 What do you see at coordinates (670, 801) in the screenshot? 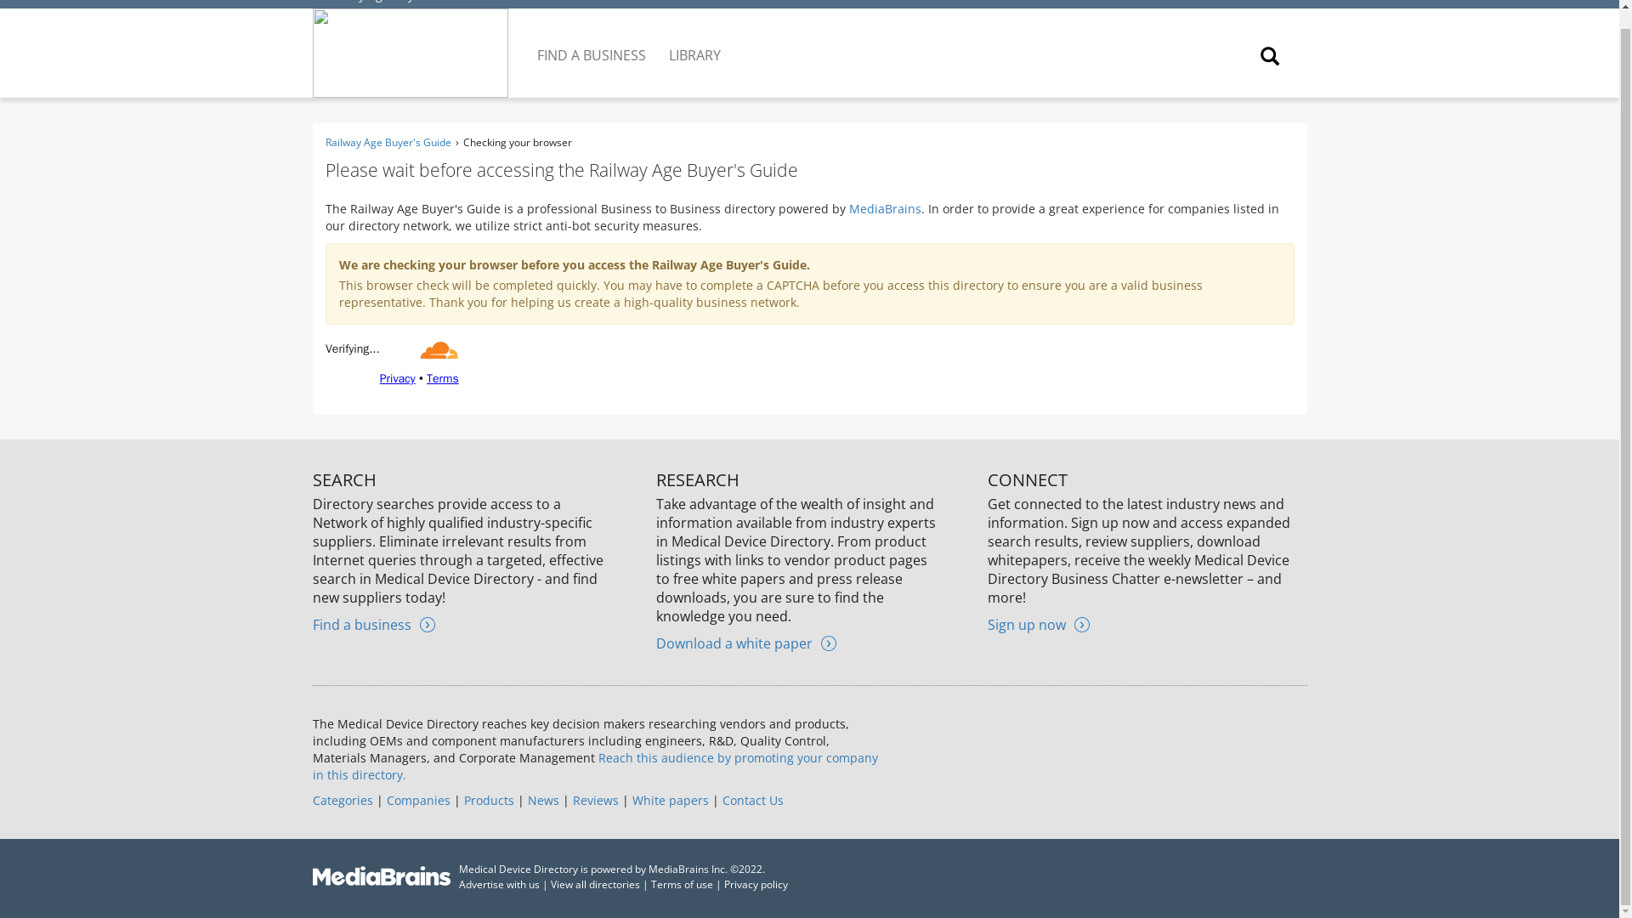
I see `White papers` at bounding box center [670, 801].